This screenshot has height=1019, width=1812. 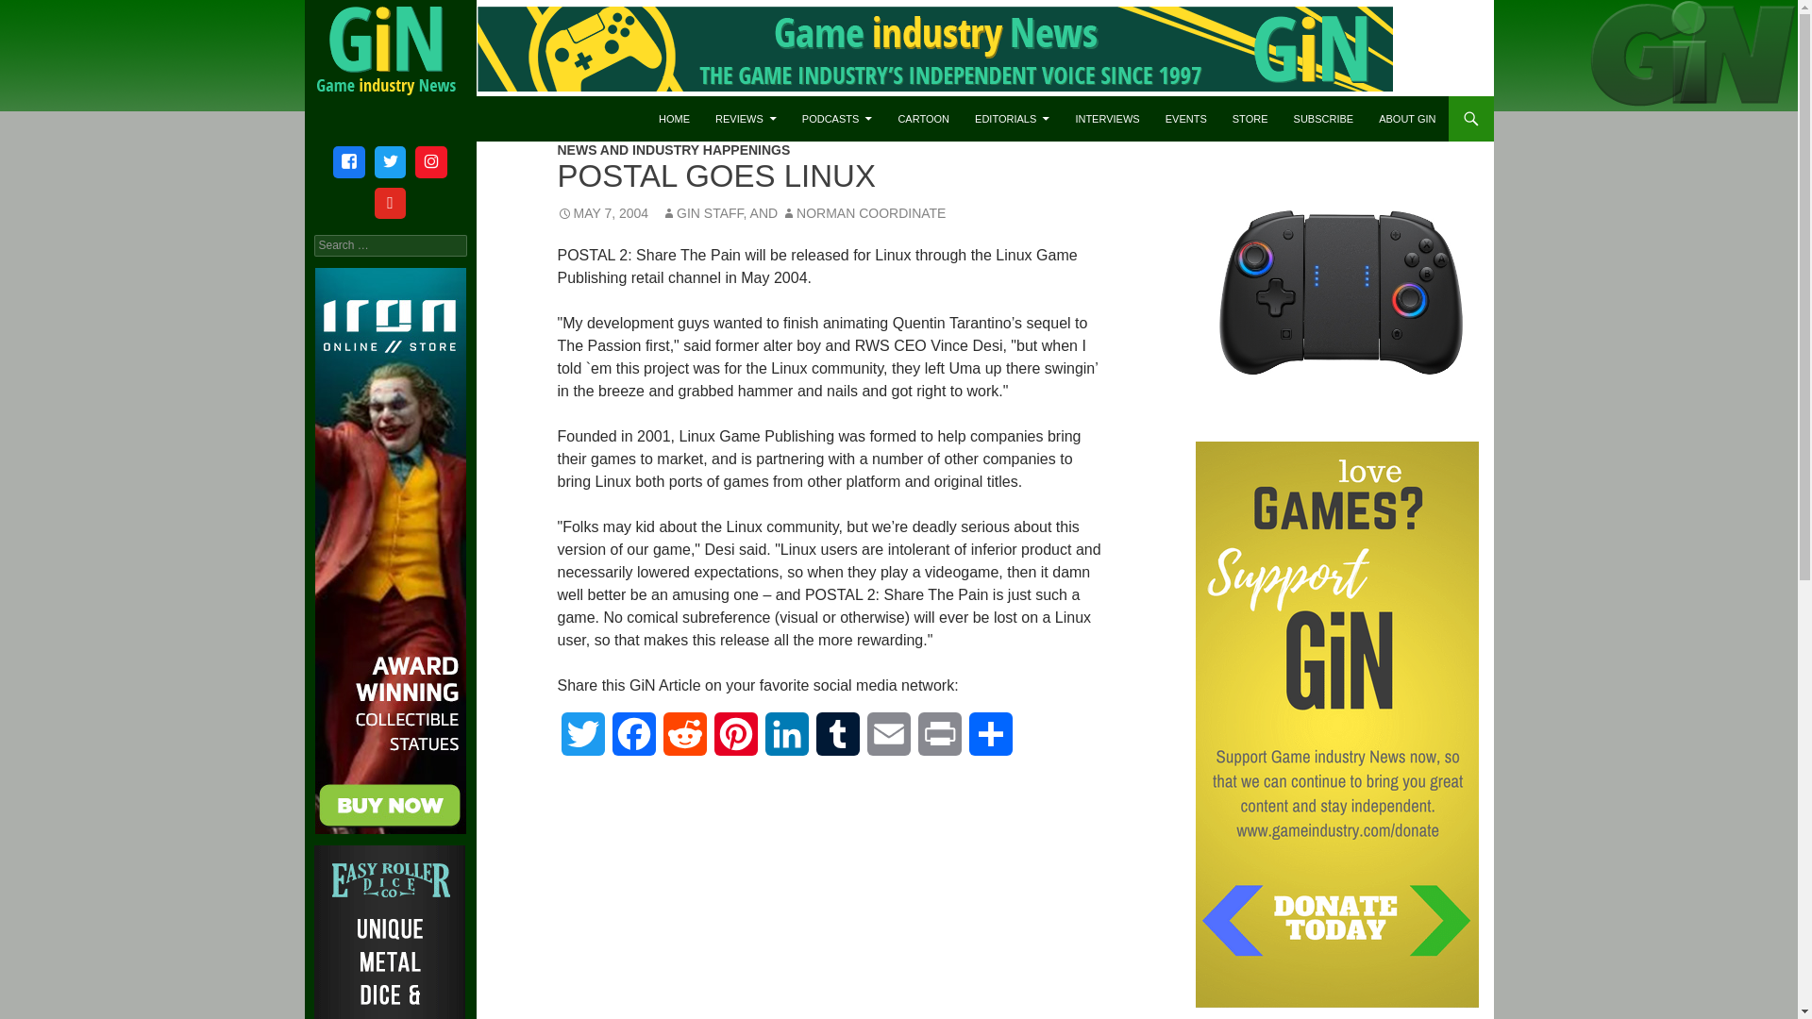 What do you see at coordinates (702, 213) in the screenshot?
I see `Posts by GiN Staff` at bounding box center [702, 213].